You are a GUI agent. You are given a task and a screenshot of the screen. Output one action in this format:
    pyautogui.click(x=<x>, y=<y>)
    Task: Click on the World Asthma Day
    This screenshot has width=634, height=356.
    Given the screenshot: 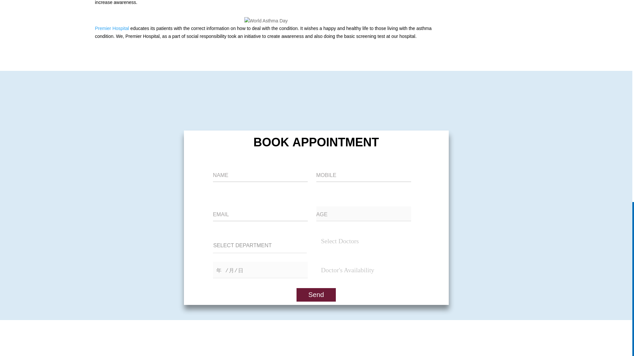 What is the action you would take?
    pyautogui.click(x=266, y=21)
    